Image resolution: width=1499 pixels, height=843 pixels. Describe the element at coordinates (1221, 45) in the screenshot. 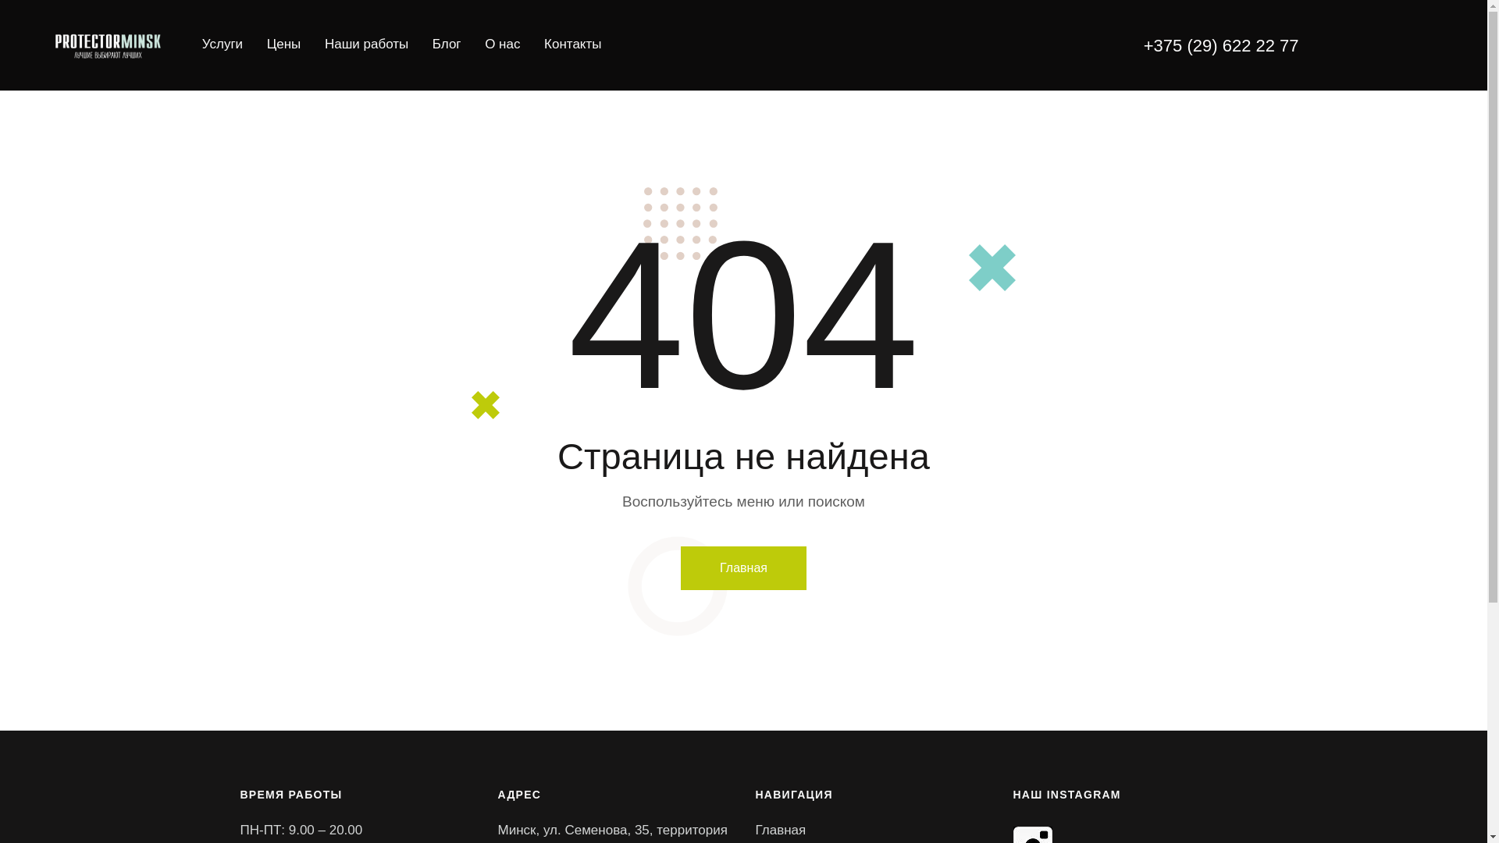

I see `+375 (29) 622 22 77` at that location.